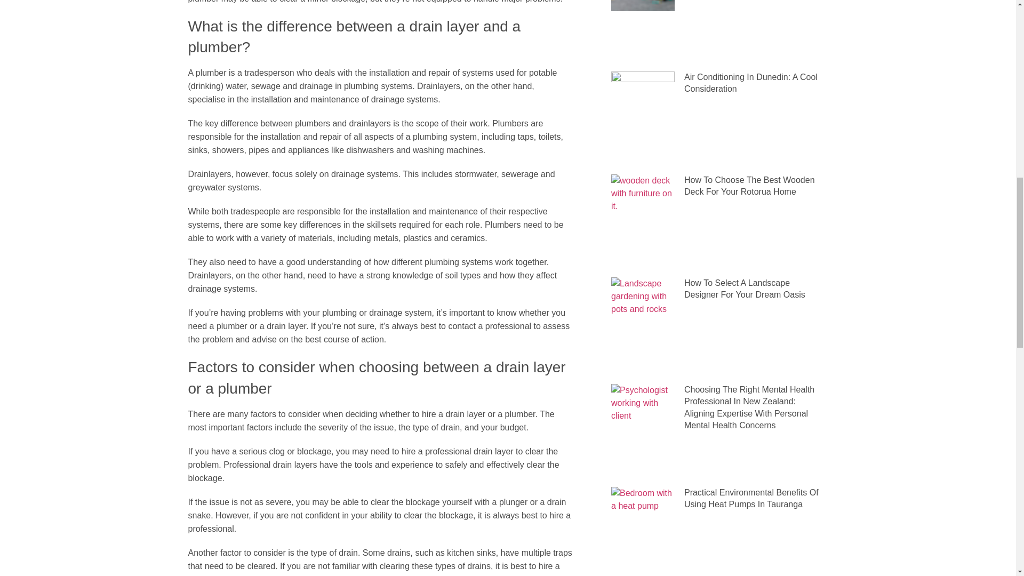 Image resolution: width=1024 pixels, height=576 pixels. Describe the element at coordinates (745, 288) in the screenshot. I see `How To Select A Landscape Designer For Your Dream Oasis` at that location.